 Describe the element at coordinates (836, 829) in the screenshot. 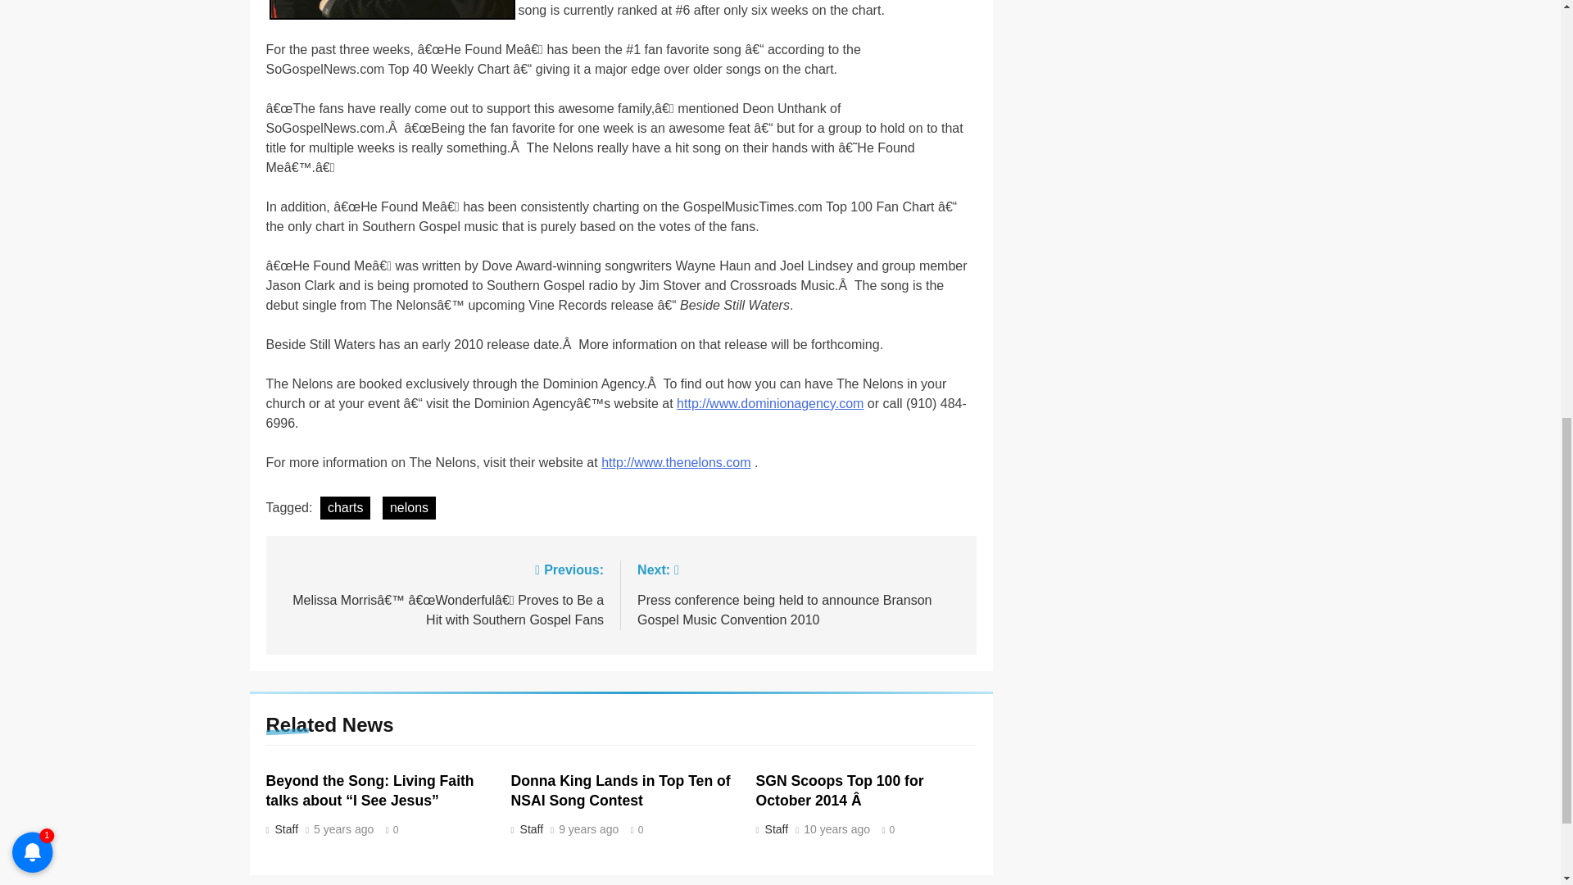

I see `10 years ago` at that location.